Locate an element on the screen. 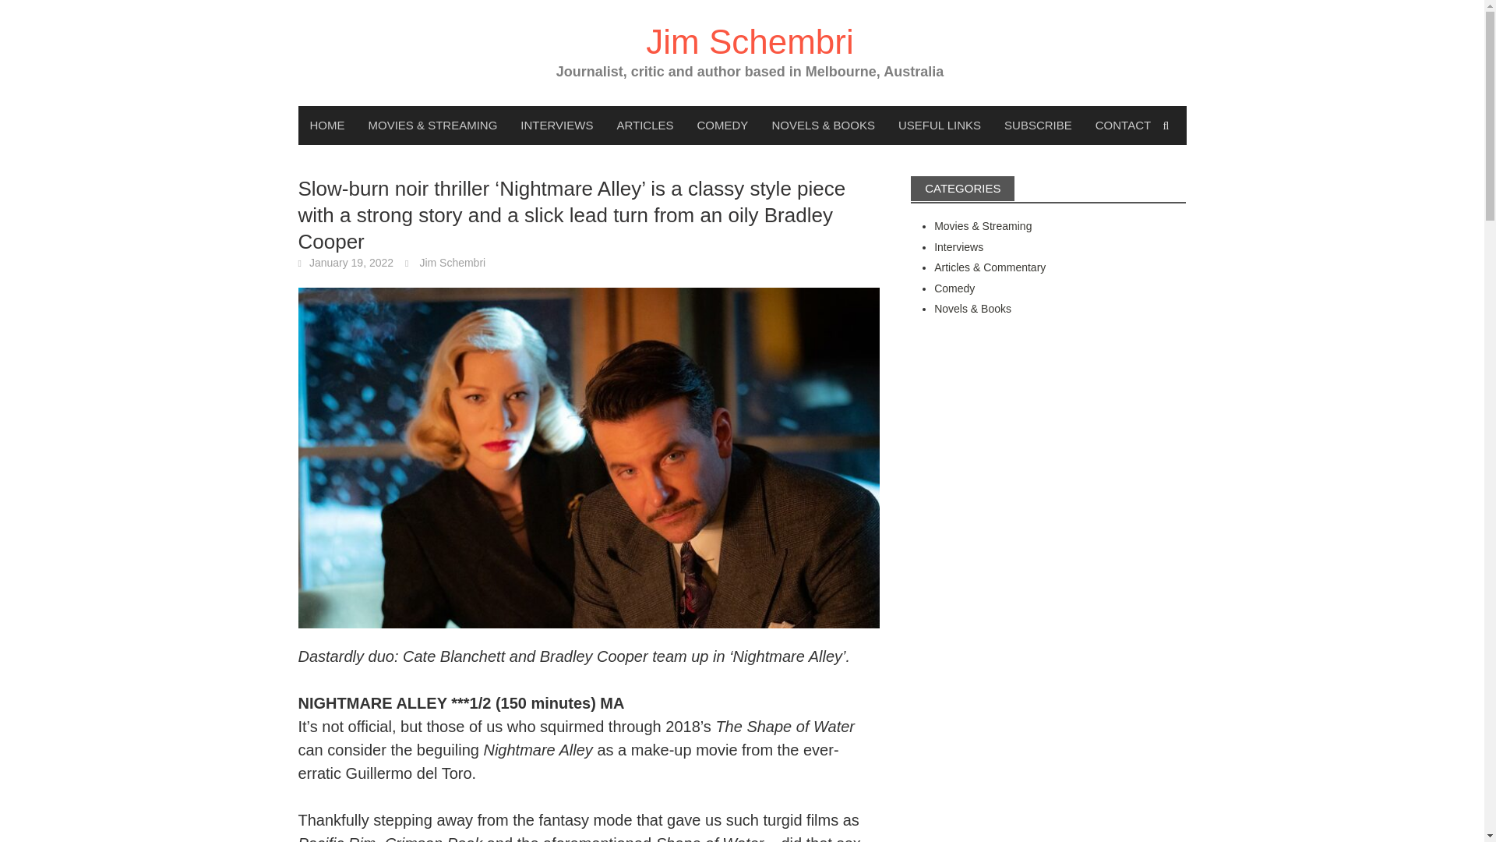 The image size is (1496, 842). Jim Schembri is located at coordinates (750, 41).